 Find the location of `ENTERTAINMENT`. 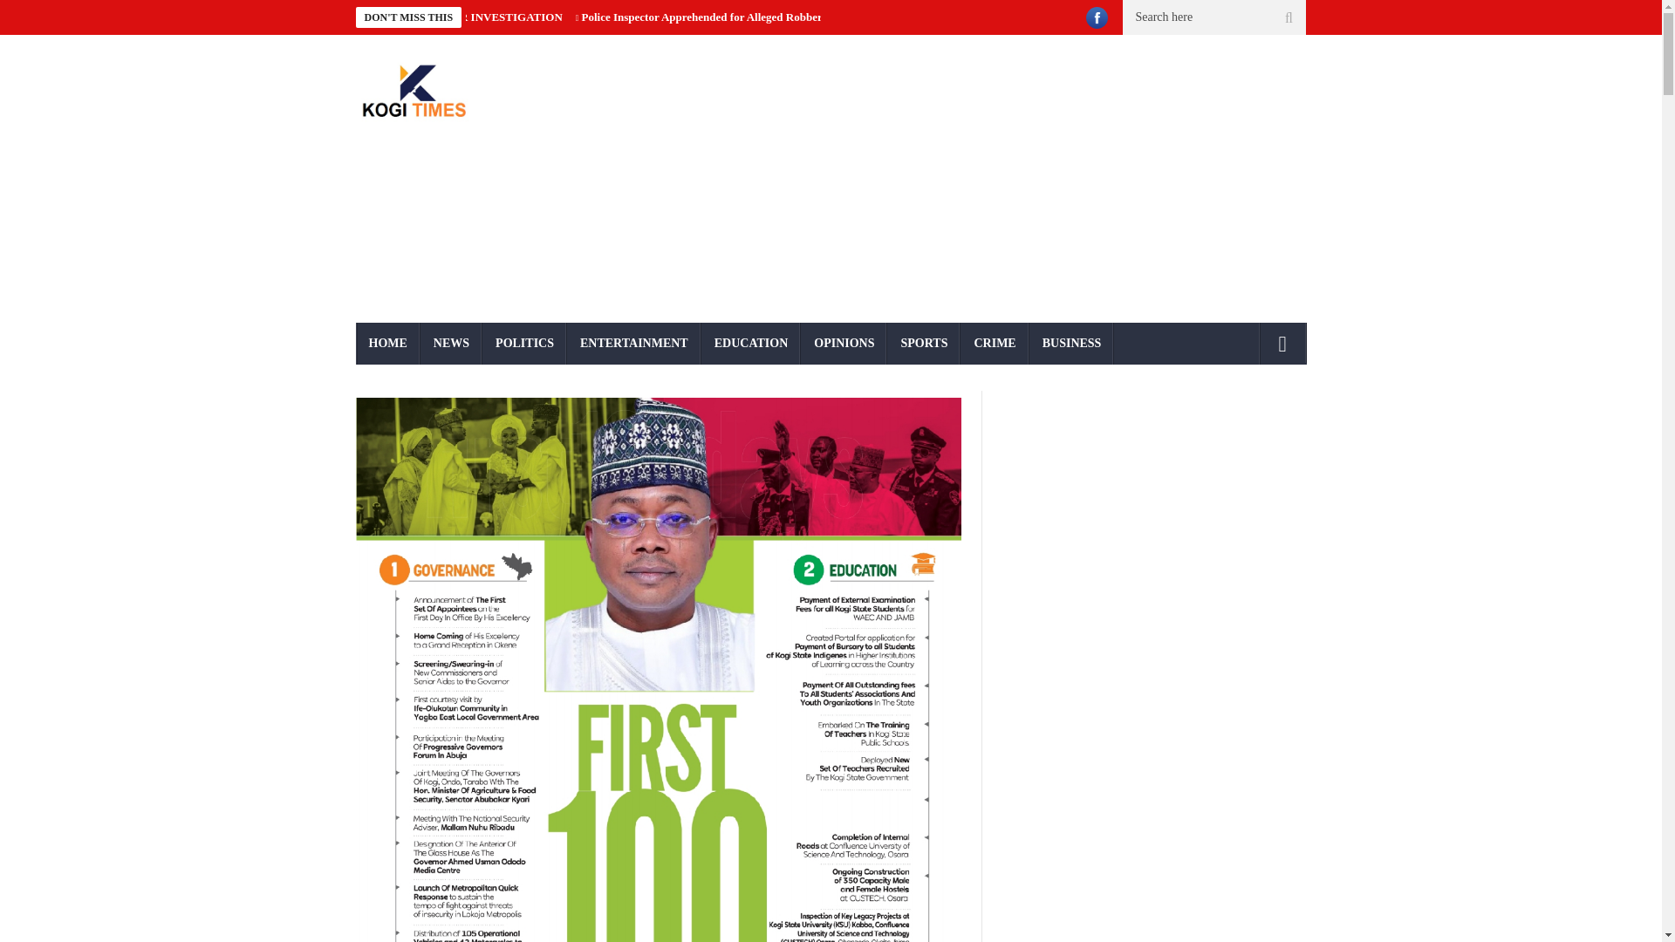

ENTERTAINMENT is located at coordinates (634, 344).